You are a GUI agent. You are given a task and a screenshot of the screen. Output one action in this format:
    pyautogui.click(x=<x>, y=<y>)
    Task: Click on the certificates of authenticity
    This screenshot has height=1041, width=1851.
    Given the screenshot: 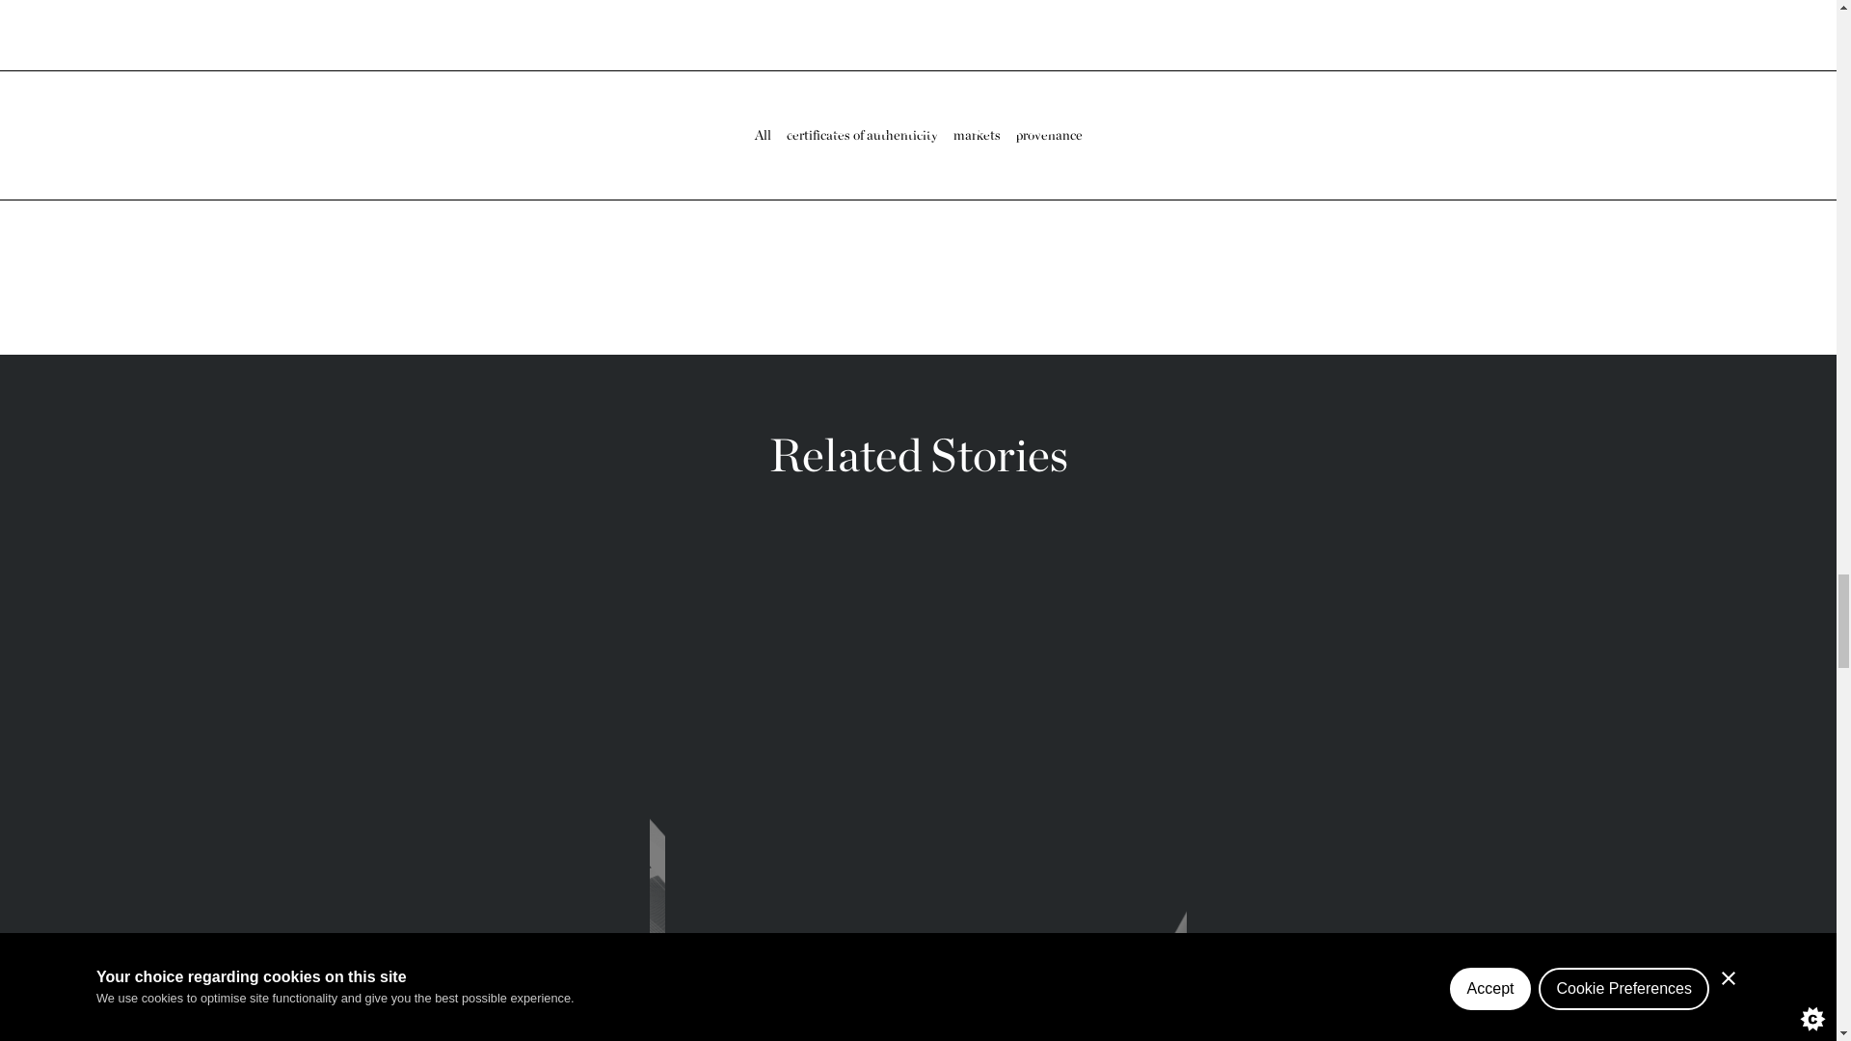 What is the action you would take?
    pyautogui.click(x=862, y=135)
    